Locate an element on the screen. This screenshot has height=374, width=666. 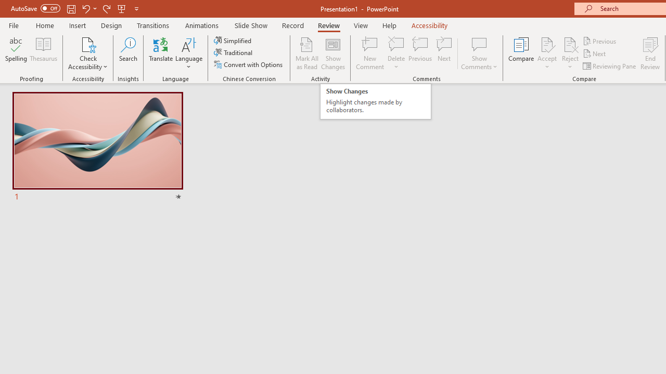
Thesaurus... is located at coordinates (44, 53).